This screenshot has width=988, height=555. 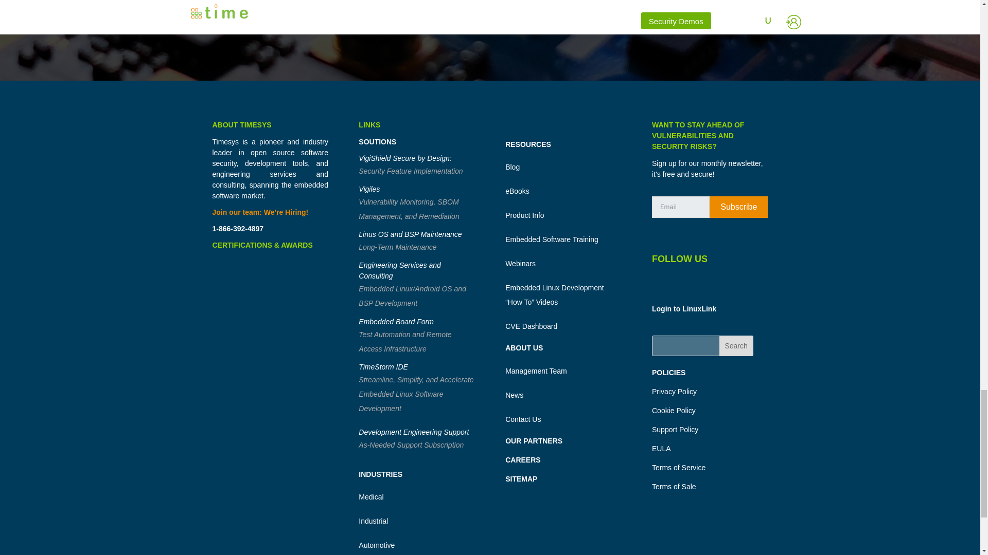 I want to click on Schedule a Conversation Today, so click(x=490, y=17).